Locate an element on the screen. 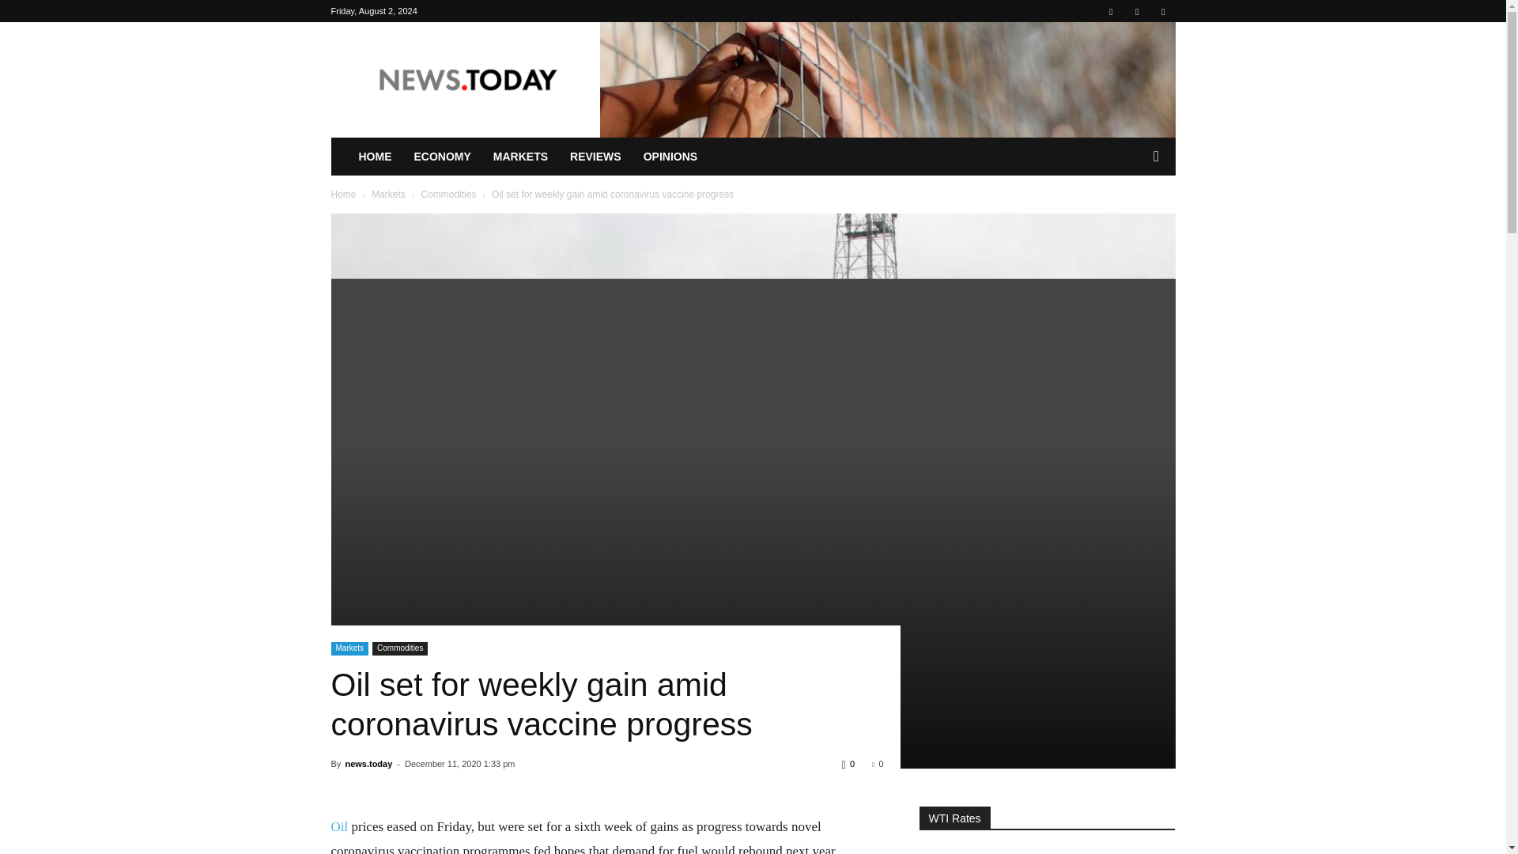  HOME is located at coordinates (375, 157).